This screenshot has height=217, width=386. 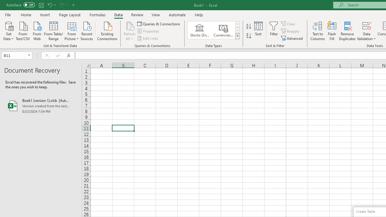 What do you see at coordinates (8, 30) in the screenshot?
I see `Get Data` at bounding box center [8, 30].